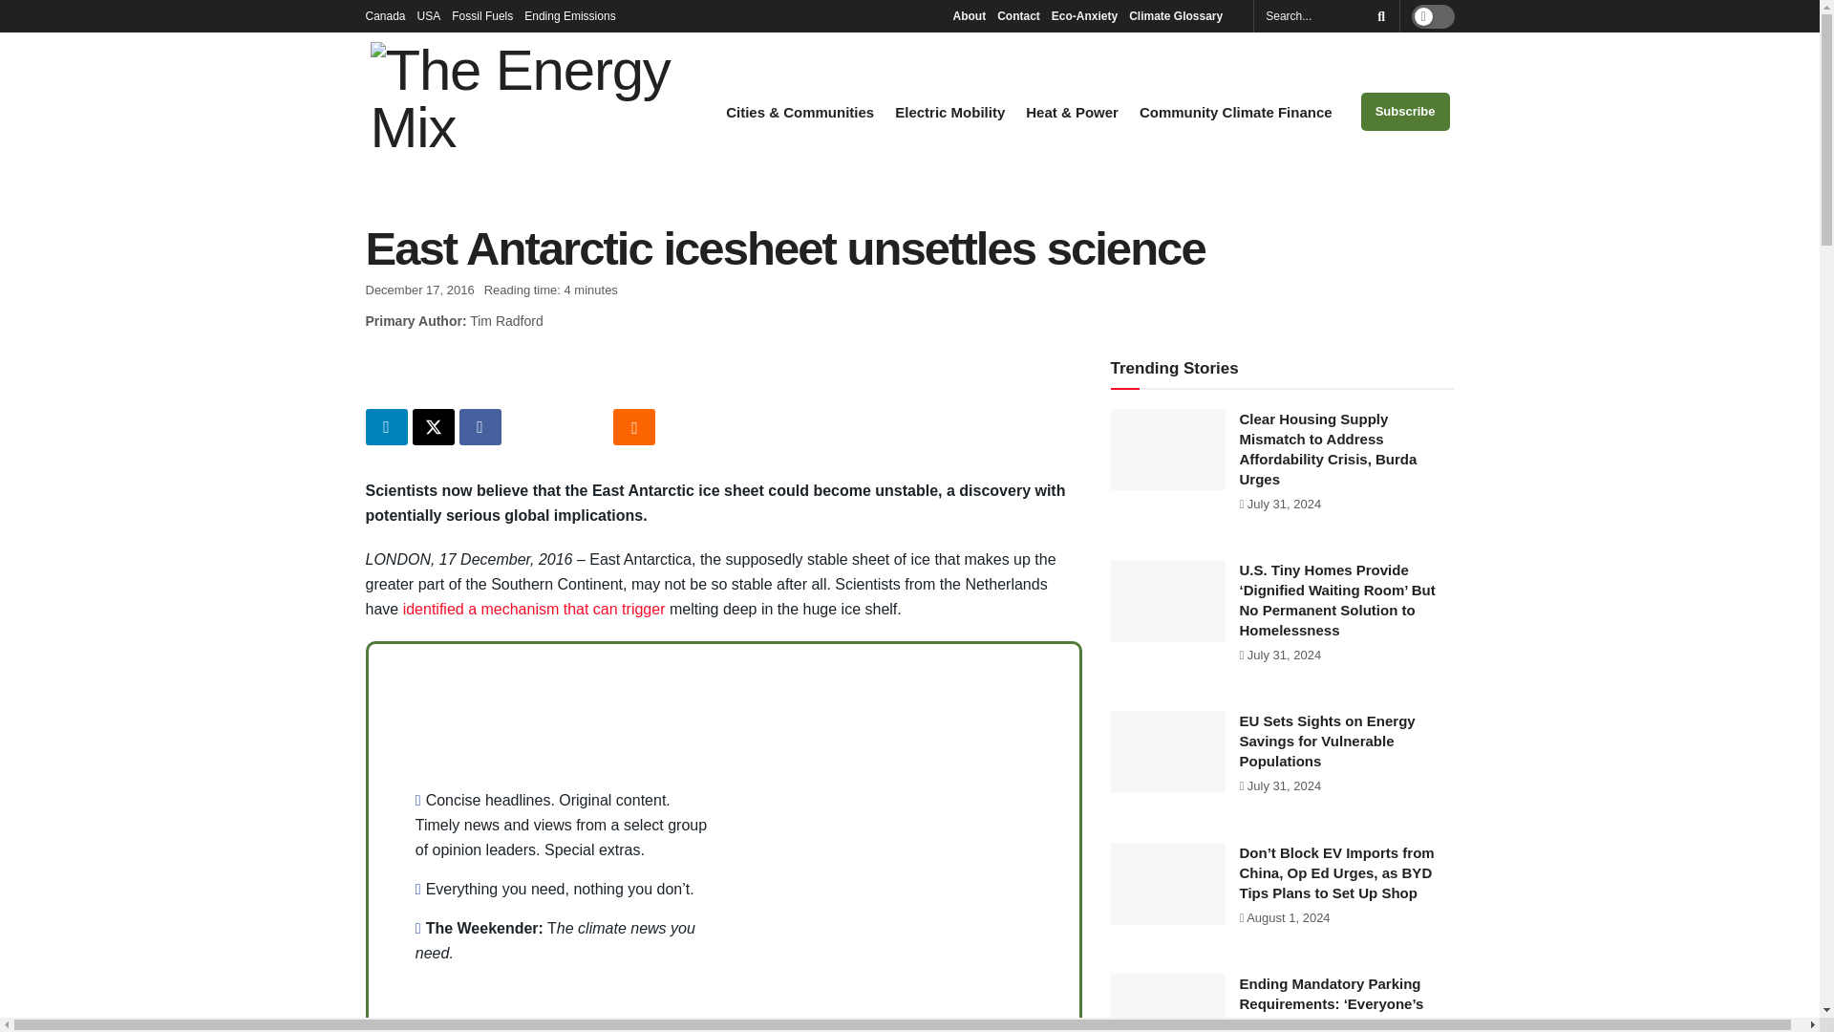 The image size is (1834, 1032). I want to click on Community Climate Finance, so click(1236, 113).